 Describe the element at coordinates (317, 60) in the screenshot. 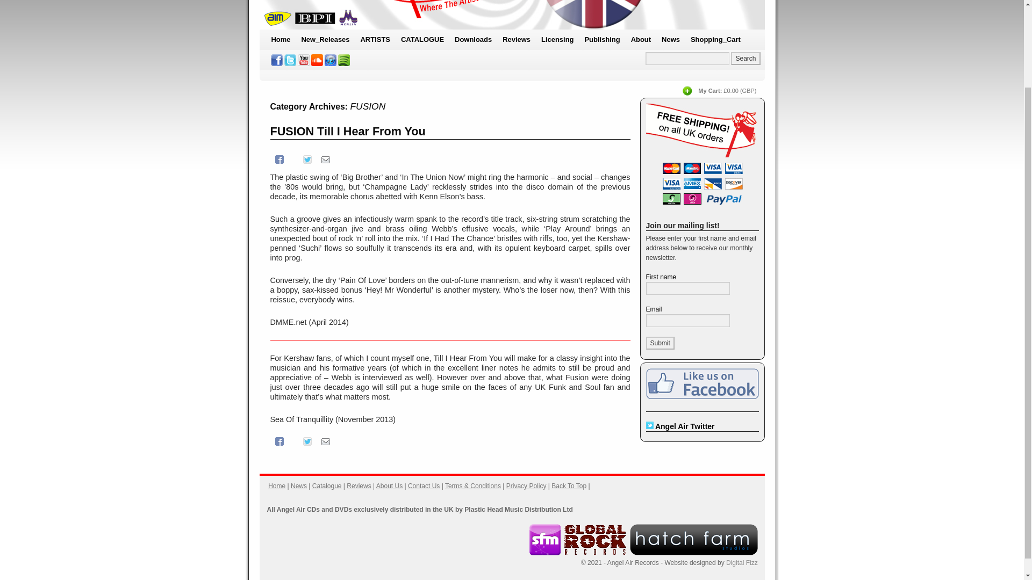

I see `Angel Air SoundCloud` at that location.